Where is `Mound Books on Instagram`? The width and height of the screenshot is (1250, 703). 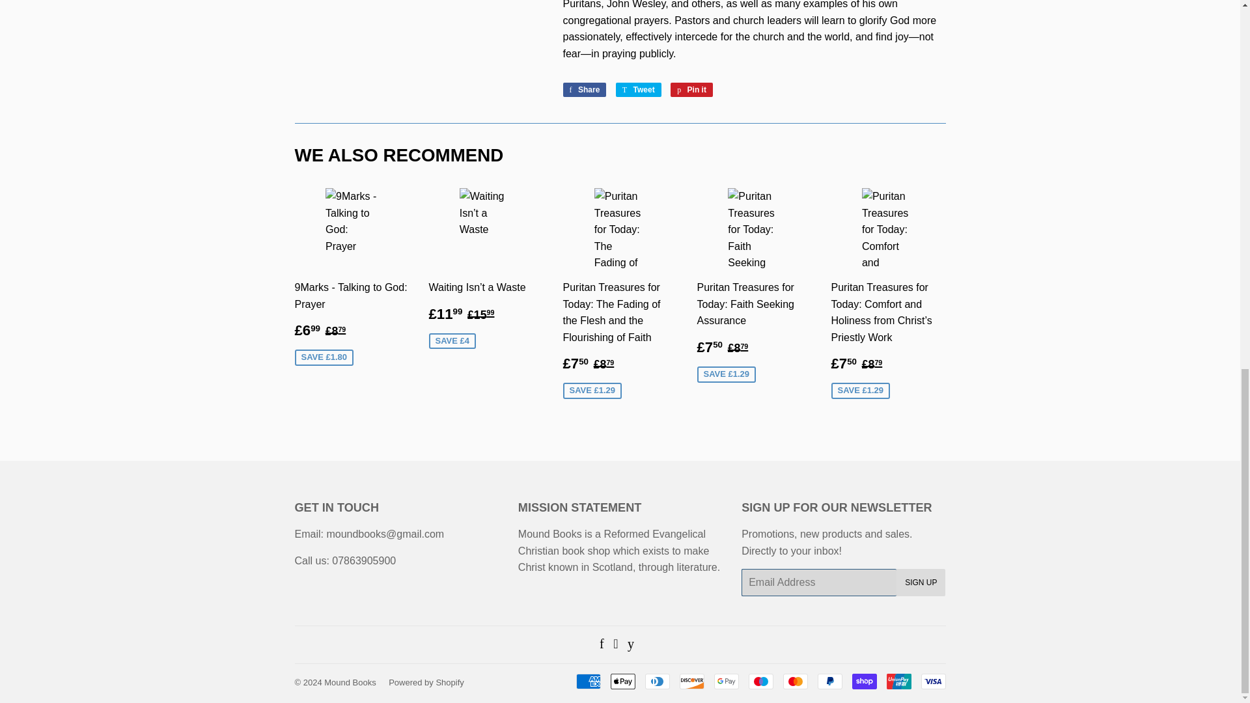
Mound Books on Instagram is located at coordinates (615, 644).